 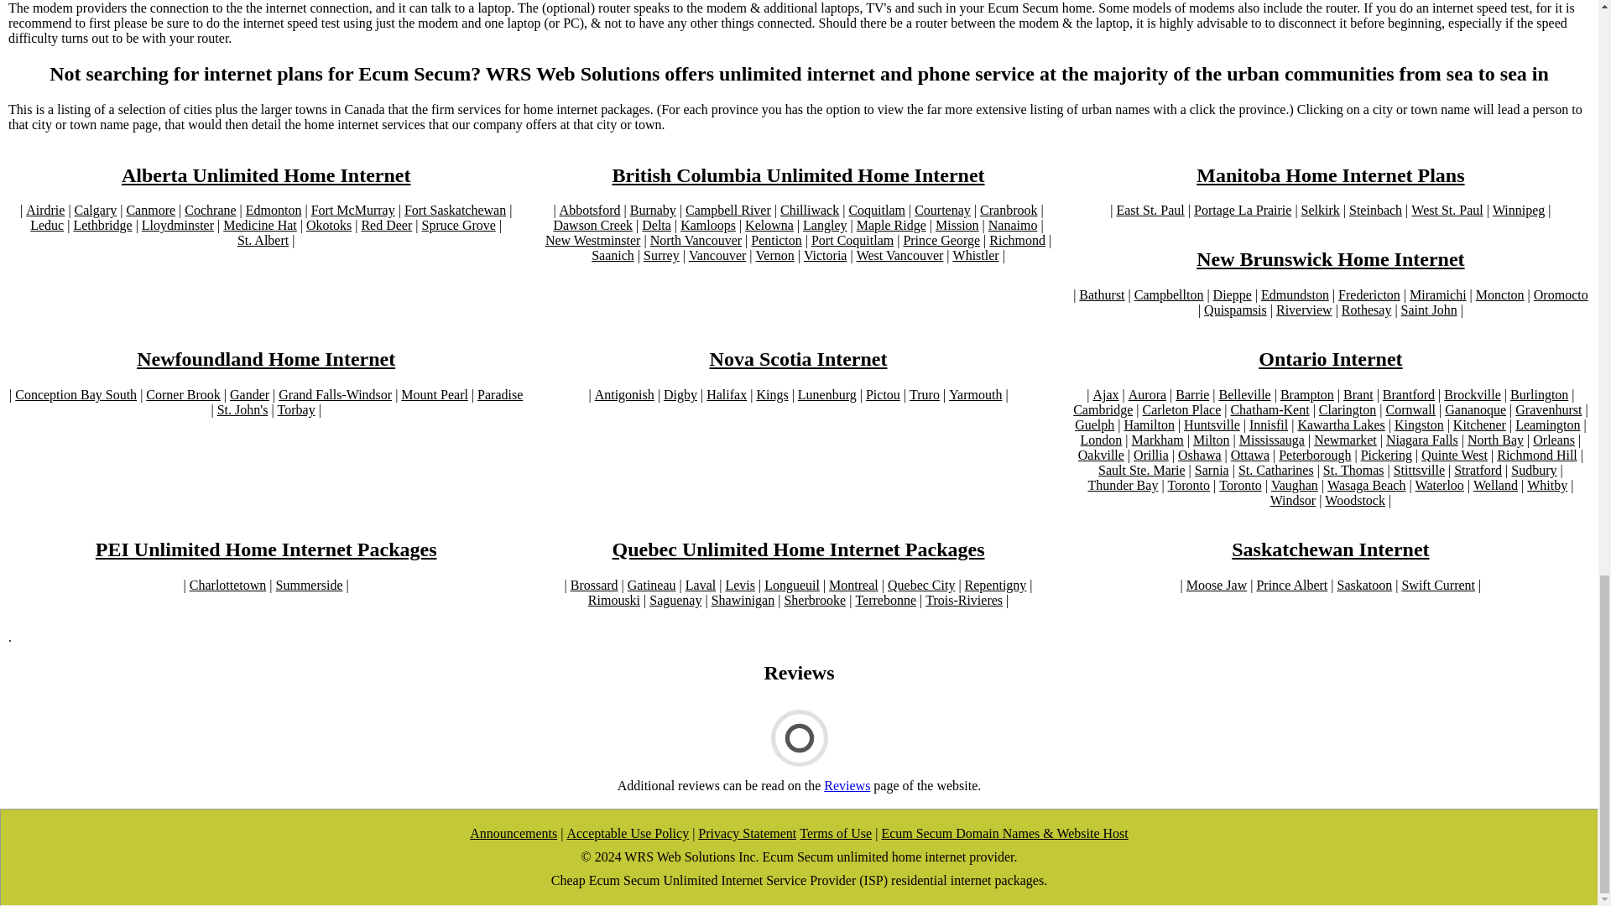 What do you see at coordinates (457, 225) in the screenshot?
I see `Spruce Grove` at bounding box center [457, 225].